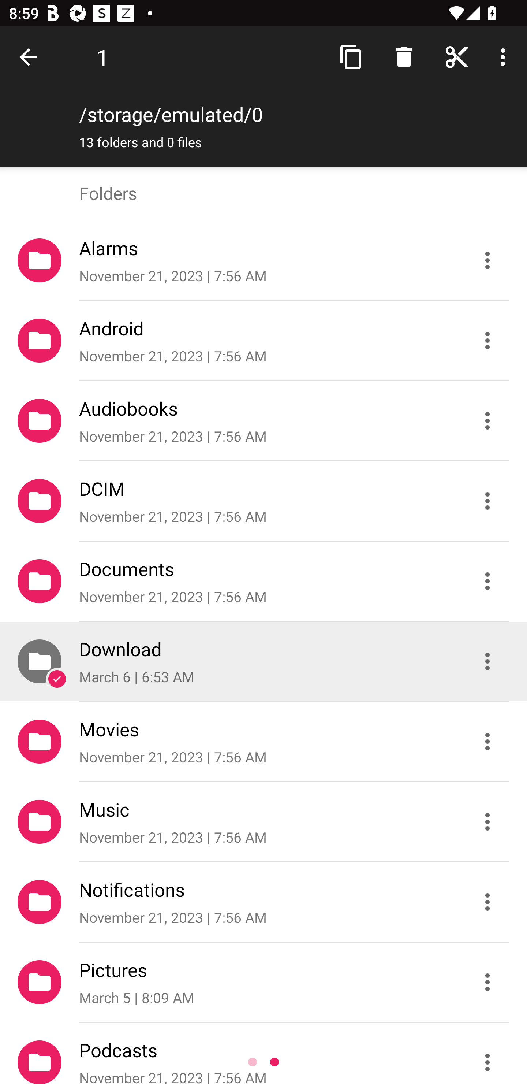  I want to click on Alarms November 21, 2023 | 7:56 AM, so click(263, 260).